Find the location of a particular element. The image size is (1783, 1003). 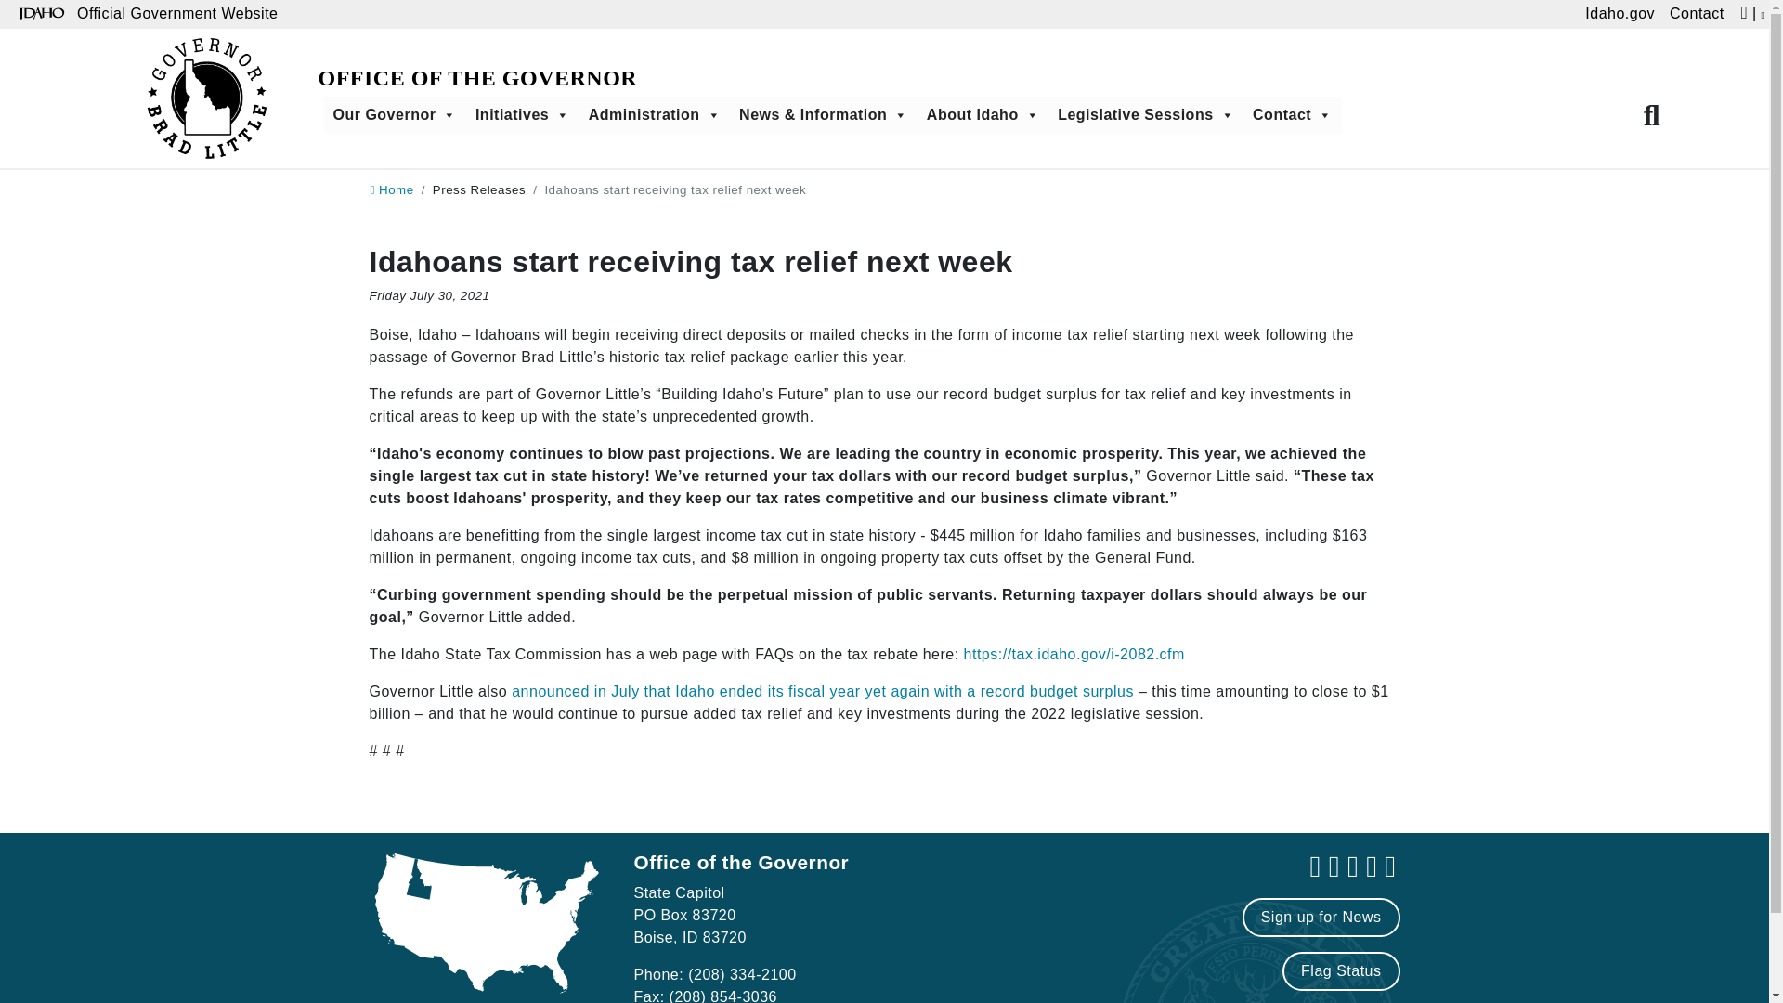

Administration is located at coordinates (654, 114).